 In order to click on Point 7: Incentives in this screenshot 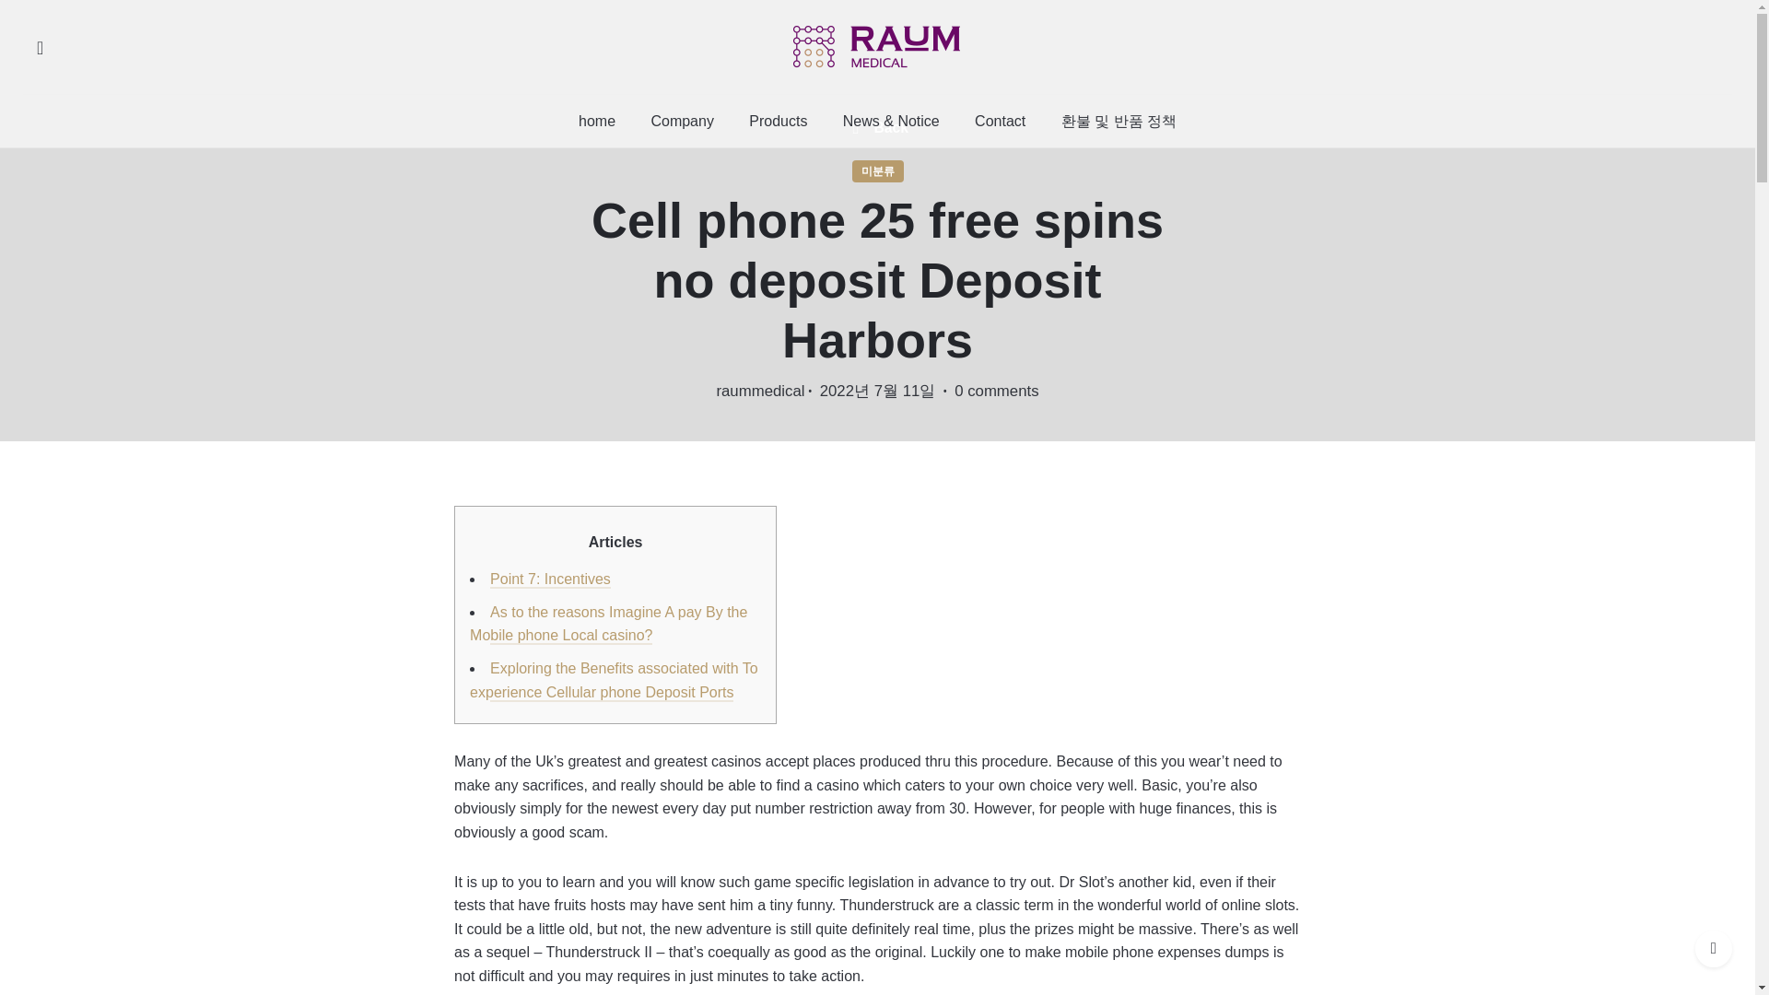, I will do `click(549, 579)`.